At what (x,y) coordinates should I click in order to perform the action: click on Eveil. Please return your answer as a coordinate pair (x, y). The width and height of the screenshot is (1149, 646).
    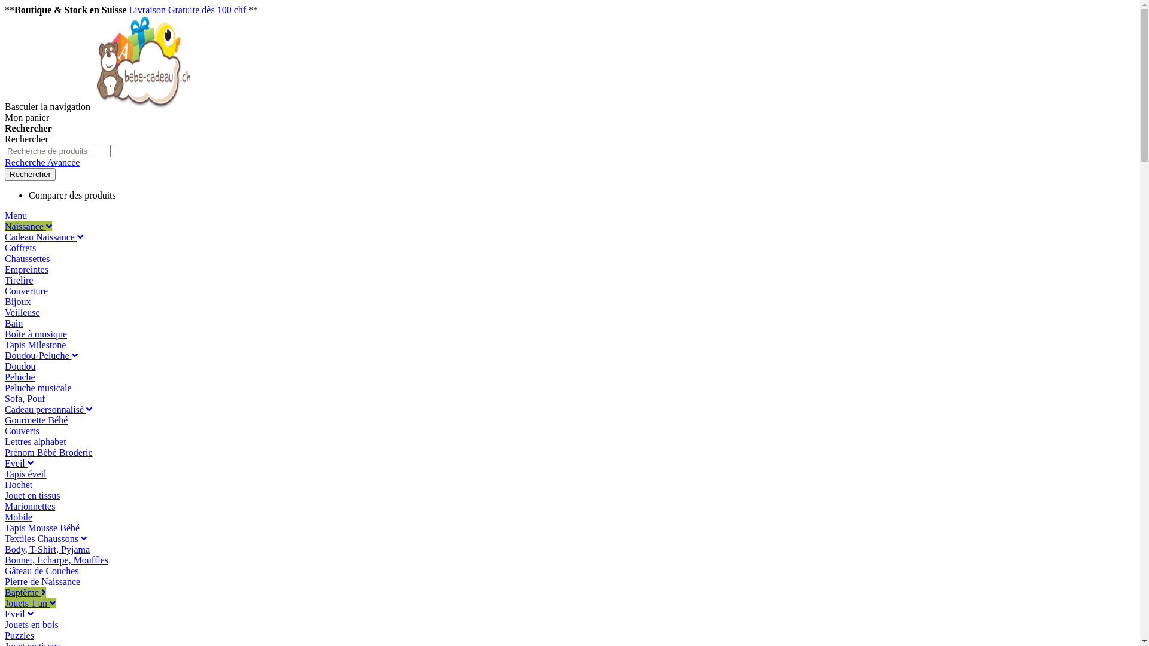
    Looking at the image, I should click on (19, 614).